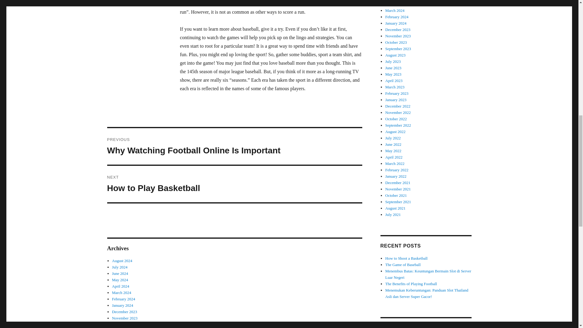 The image size is (583, 328). What do you see at coordinates (124, 312) in the screenshot?
I see `December 2023` at bounding box center [124, 312].